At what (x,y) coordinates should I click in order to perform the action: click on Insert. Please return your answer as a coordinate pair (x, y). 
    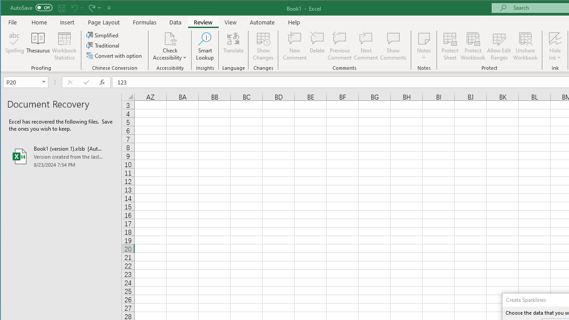
    Looking at the image, I should click on (67, 22).